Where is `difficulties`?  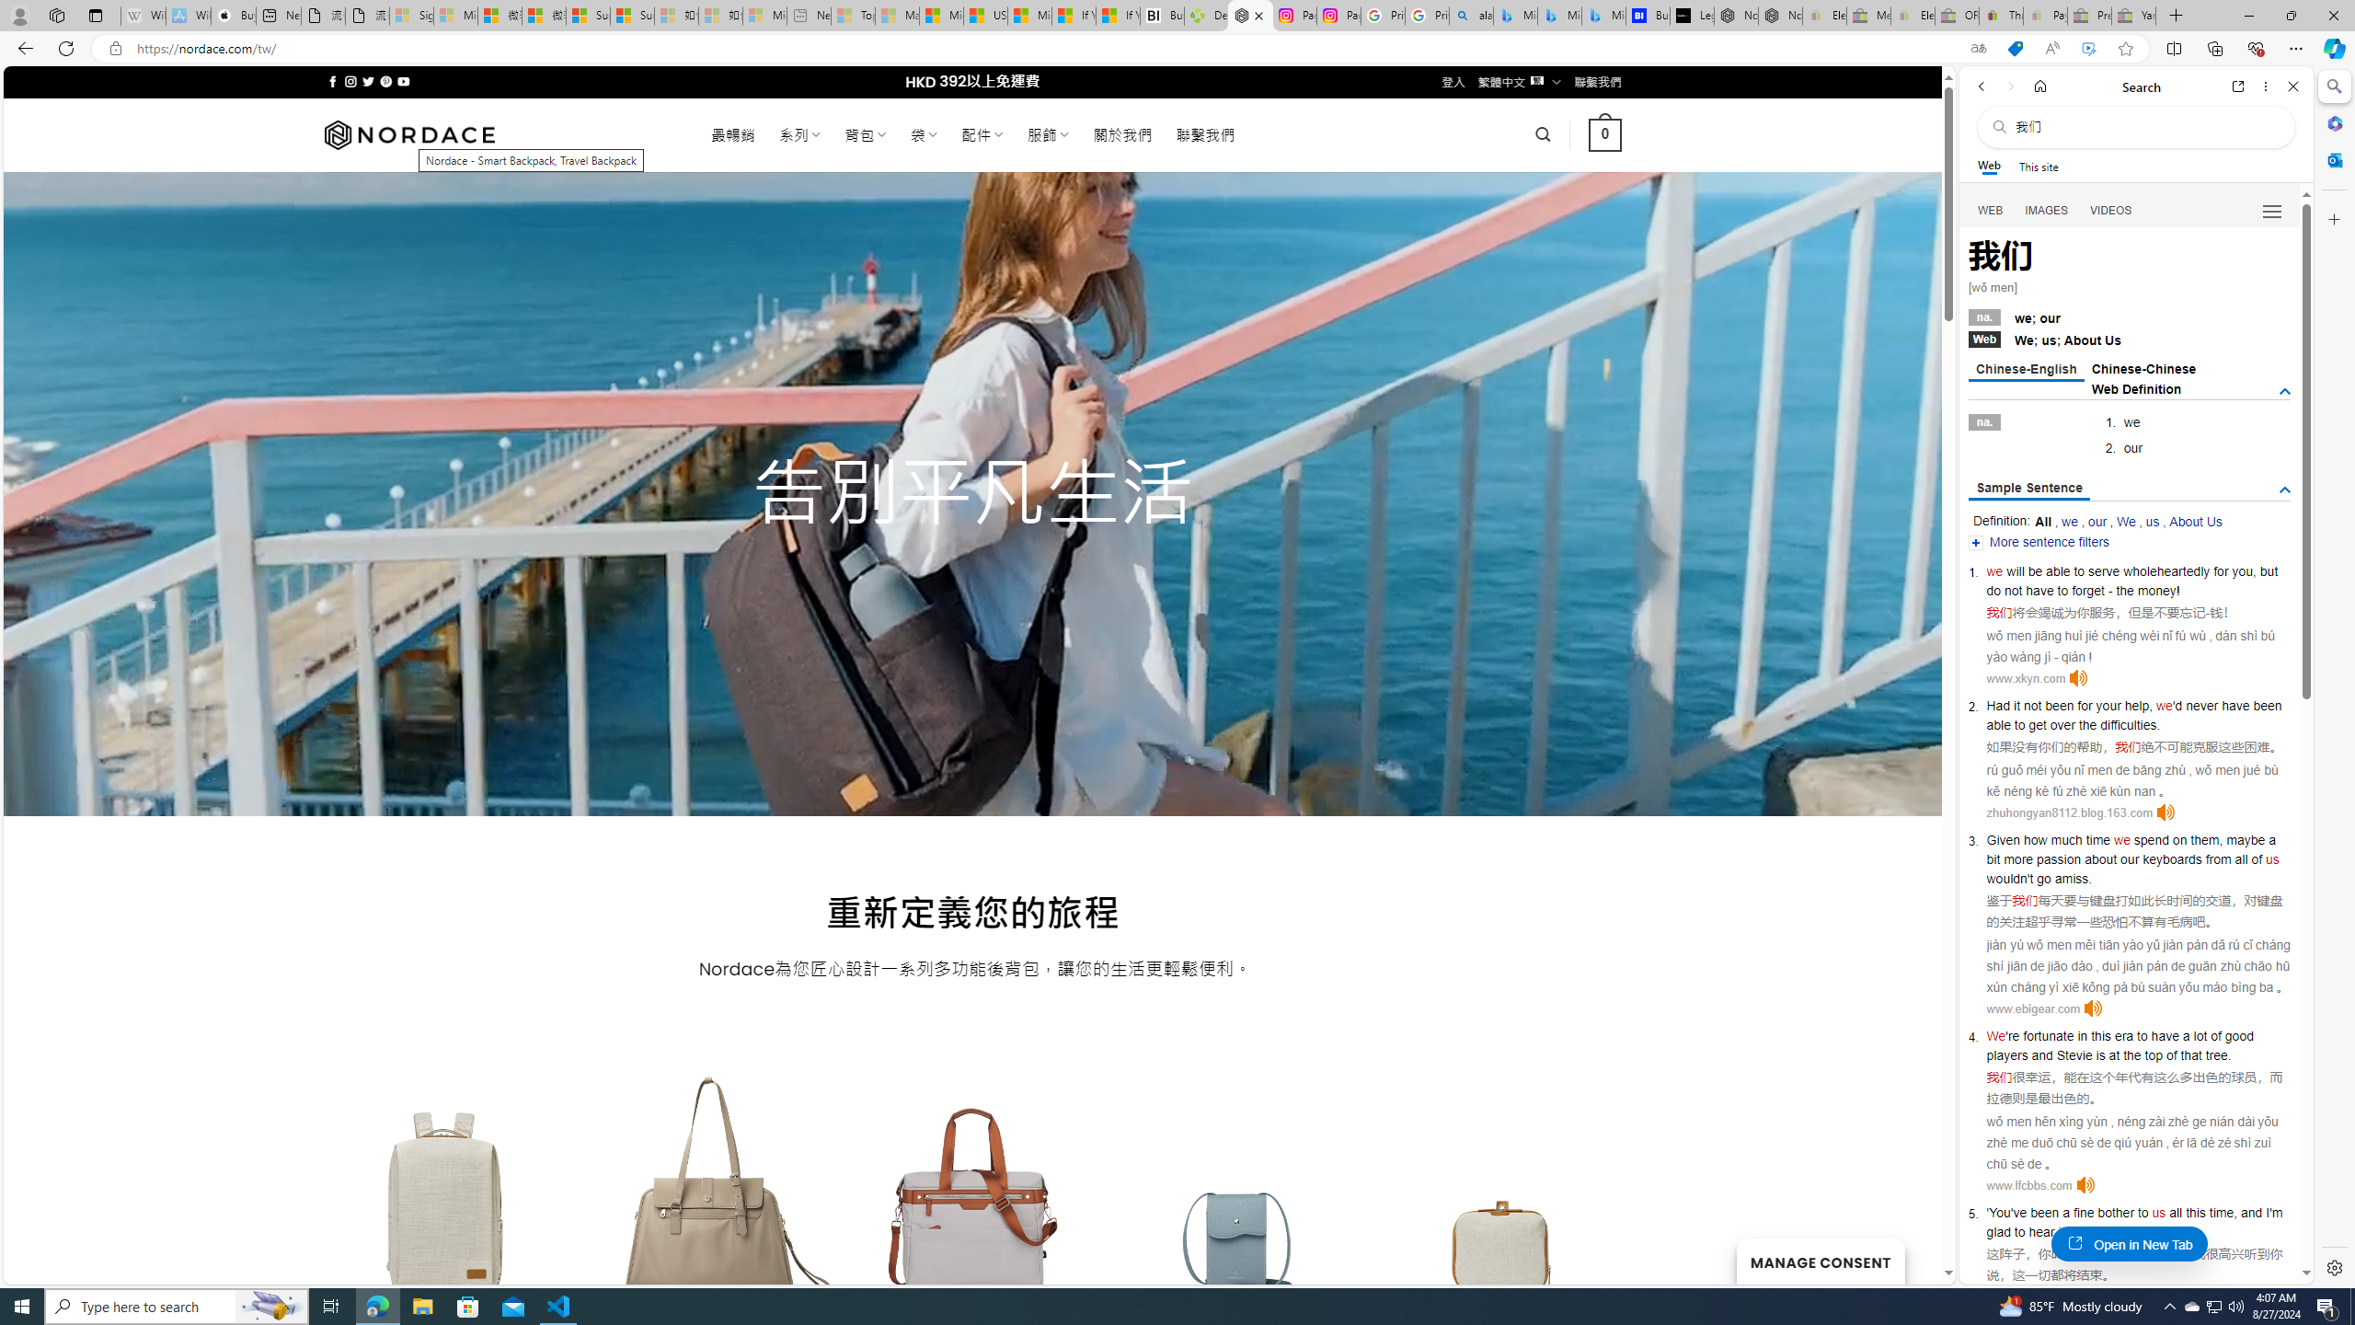 difficulties is located at coordinates (2129, 725).